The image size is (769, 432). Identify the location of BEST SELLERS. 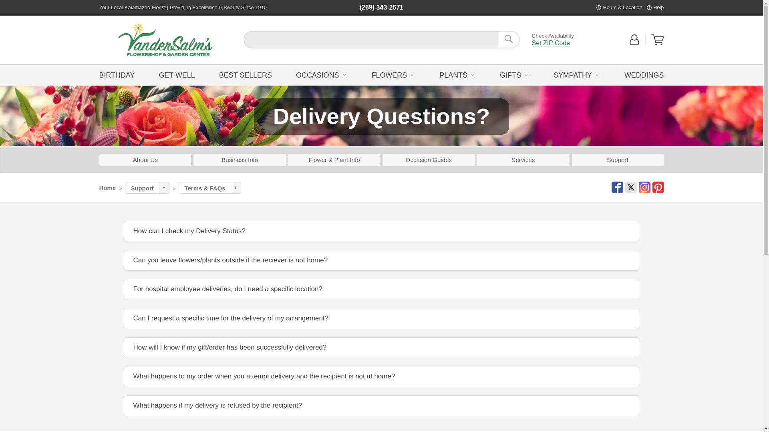
(245, 74).